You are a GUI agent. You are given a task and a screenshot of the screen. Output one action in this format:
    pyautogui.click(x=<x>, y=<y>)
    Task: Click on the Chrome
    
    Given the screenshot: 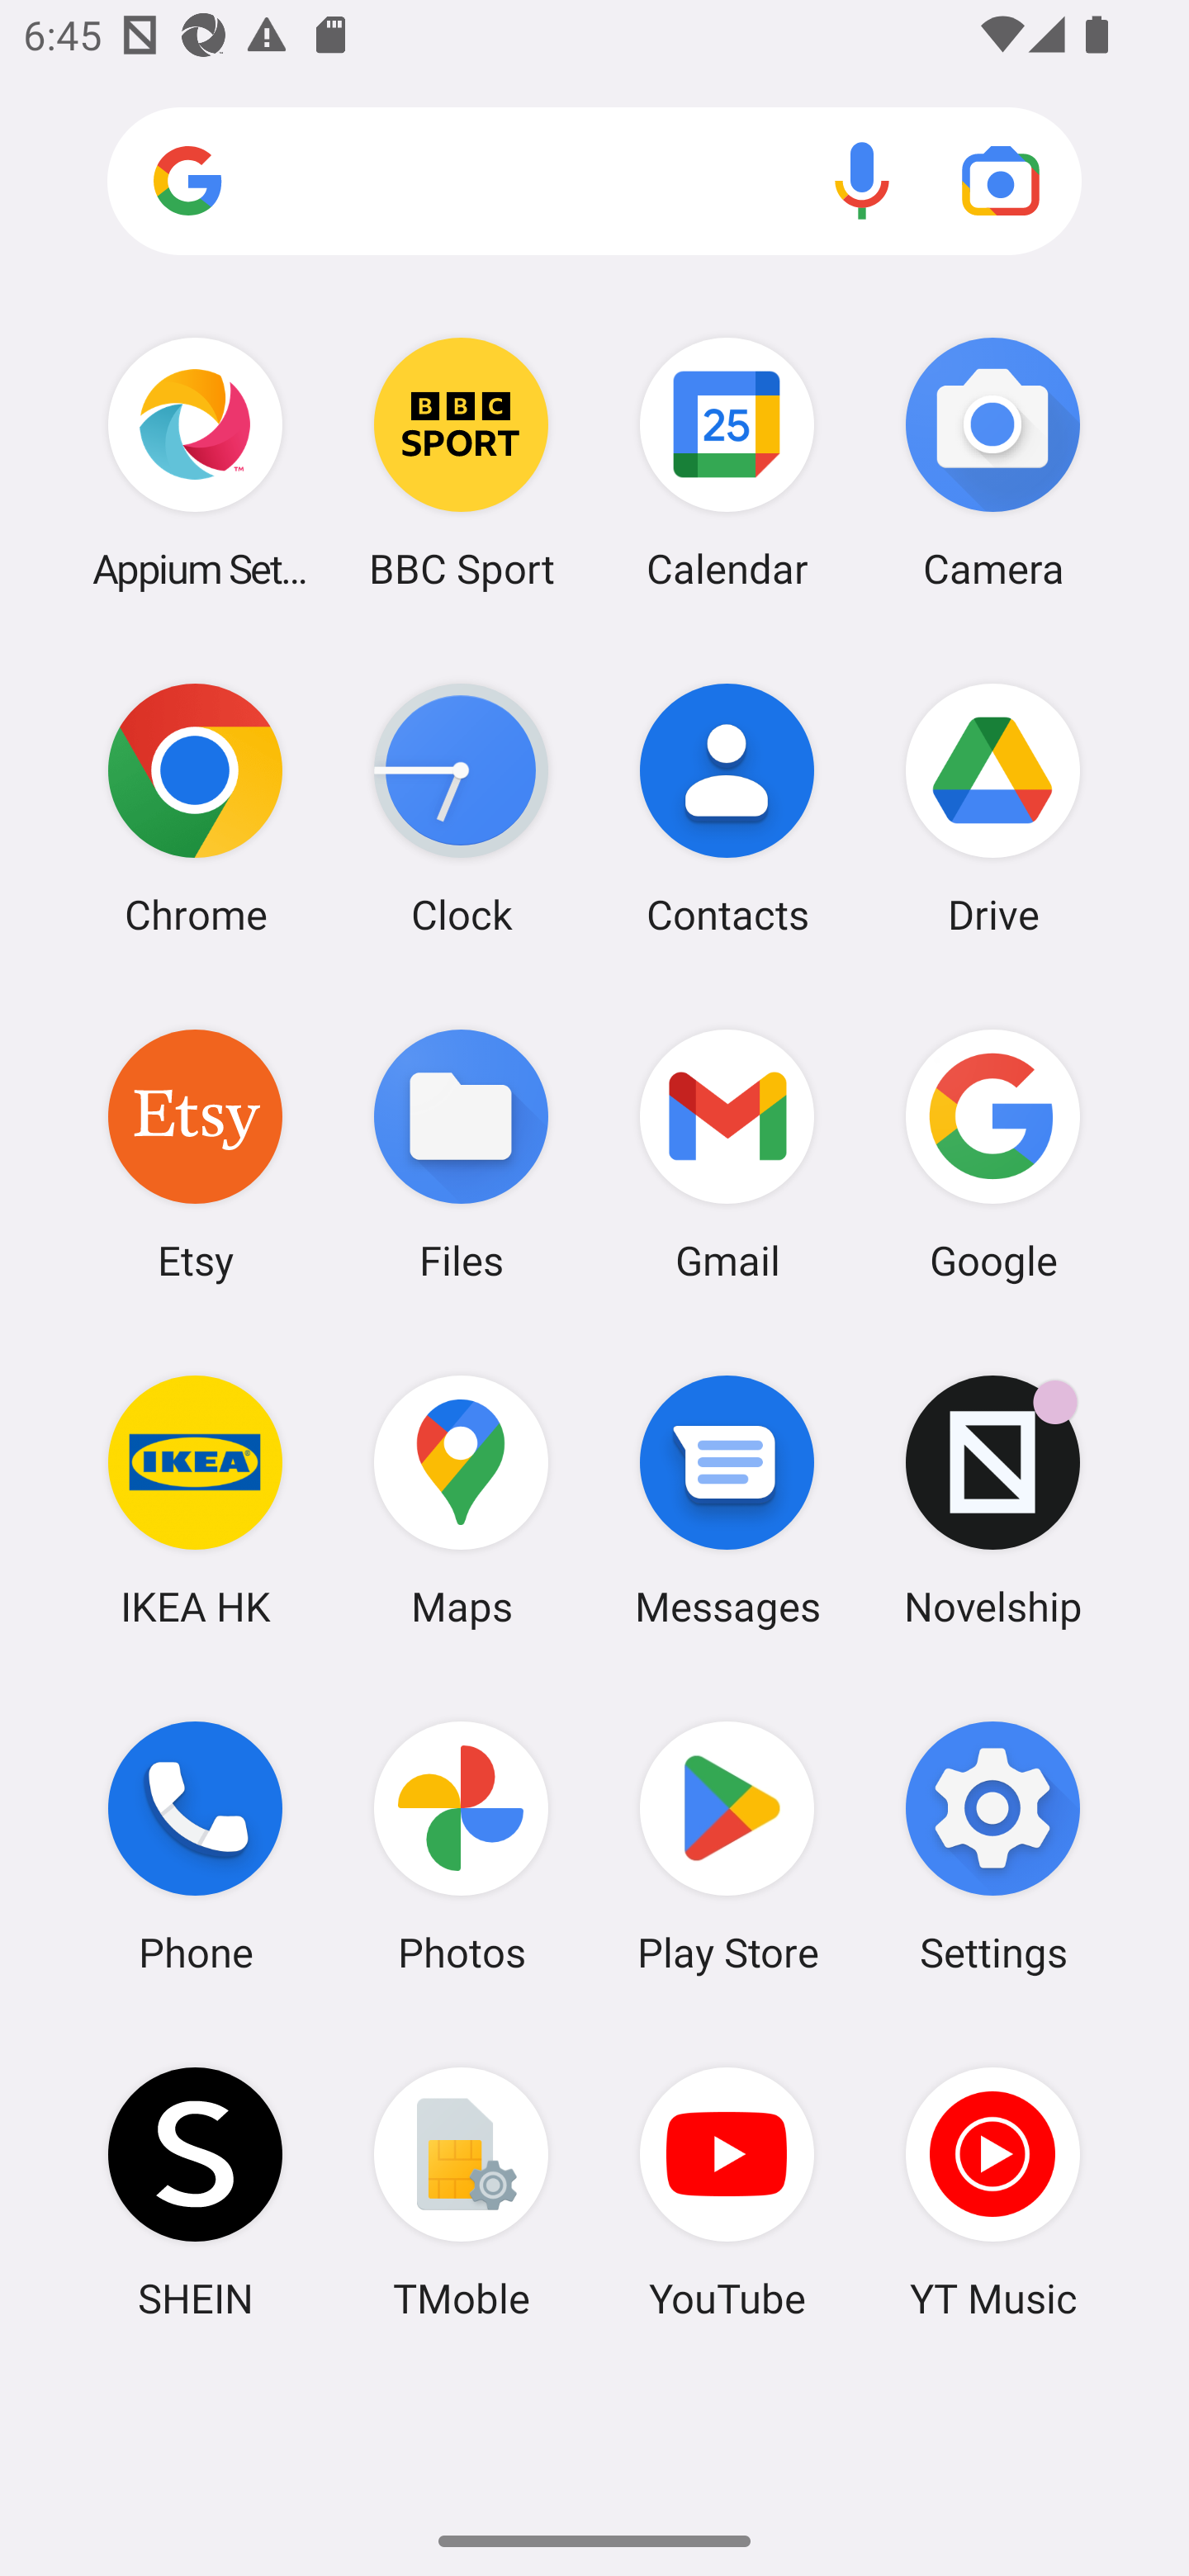 What is the action you would take?
    pyautogui.click(x=195, y=808)
    